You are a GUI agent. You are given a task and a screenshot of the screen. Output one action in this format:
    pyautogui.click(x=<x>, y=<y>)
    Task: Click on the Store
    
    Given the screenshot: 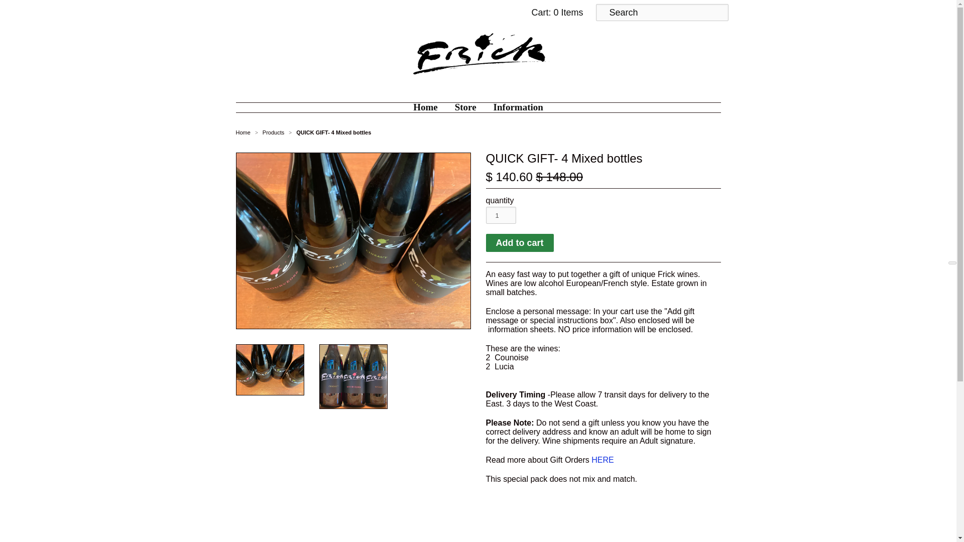 What is the action you would take?
    pyautogui.click(x=465, y=107)
    